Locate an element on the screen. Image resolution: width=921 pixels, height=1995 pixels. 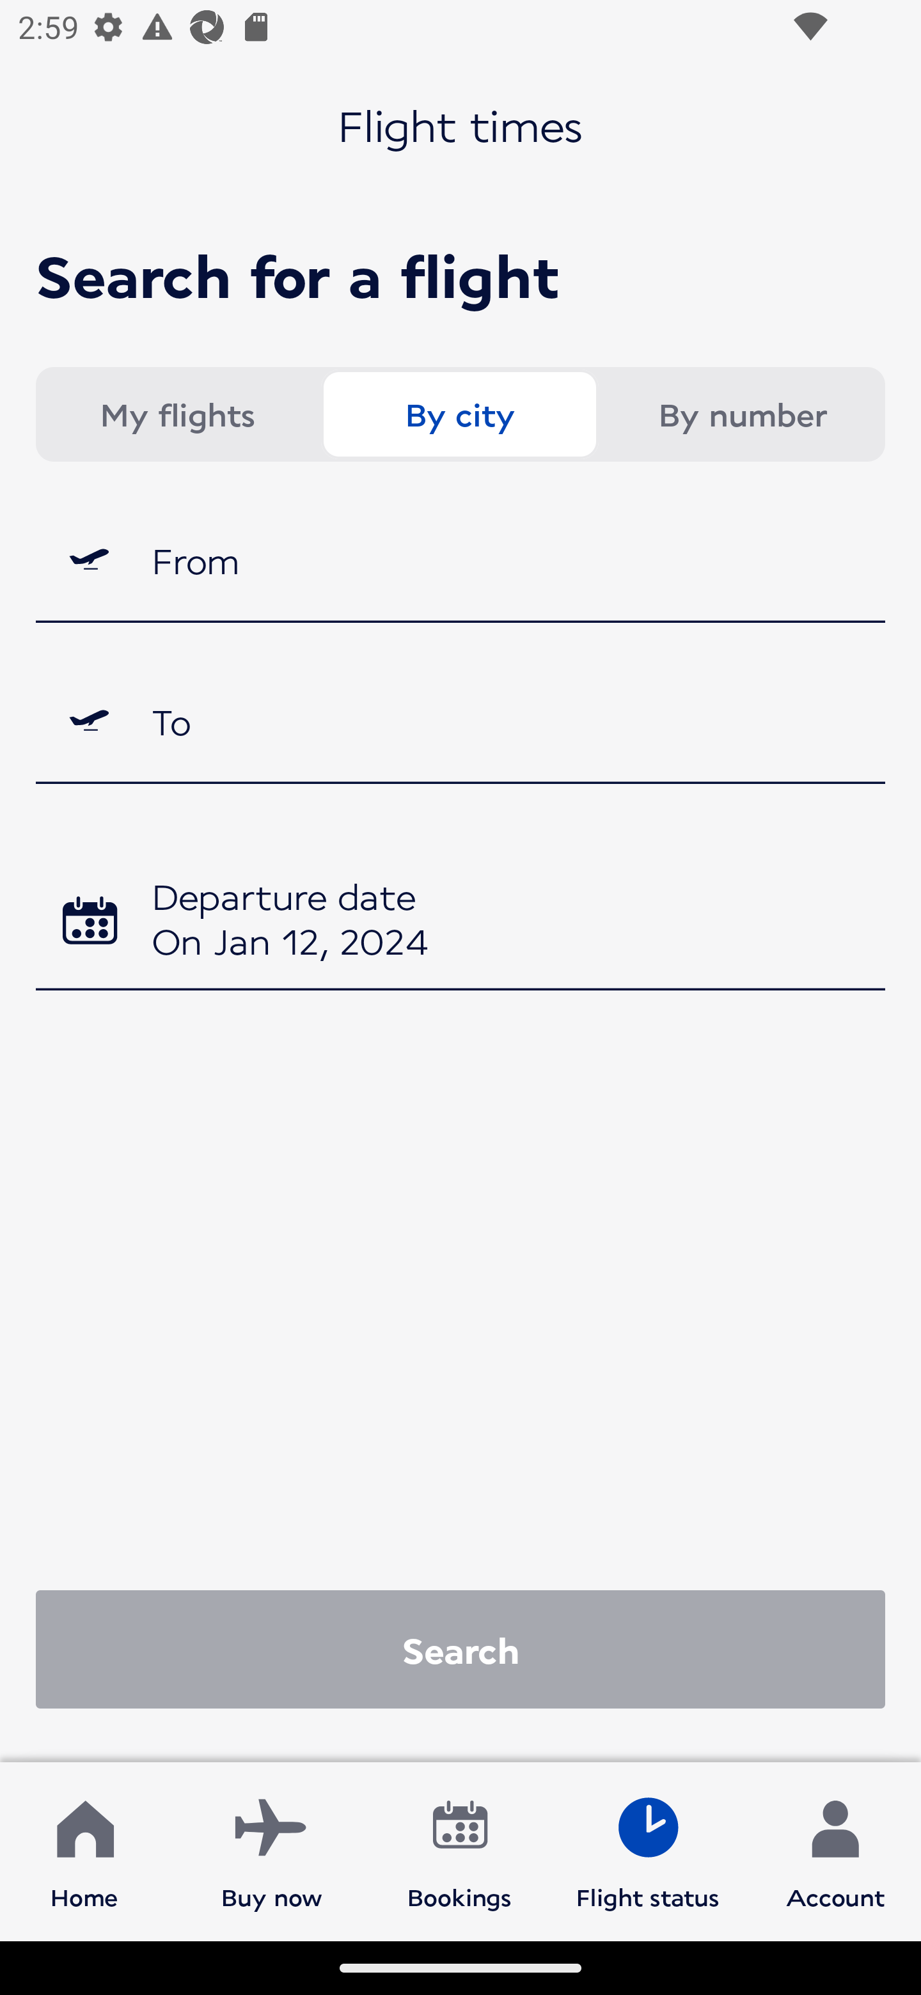
By number is located at coordinates (742, 414).